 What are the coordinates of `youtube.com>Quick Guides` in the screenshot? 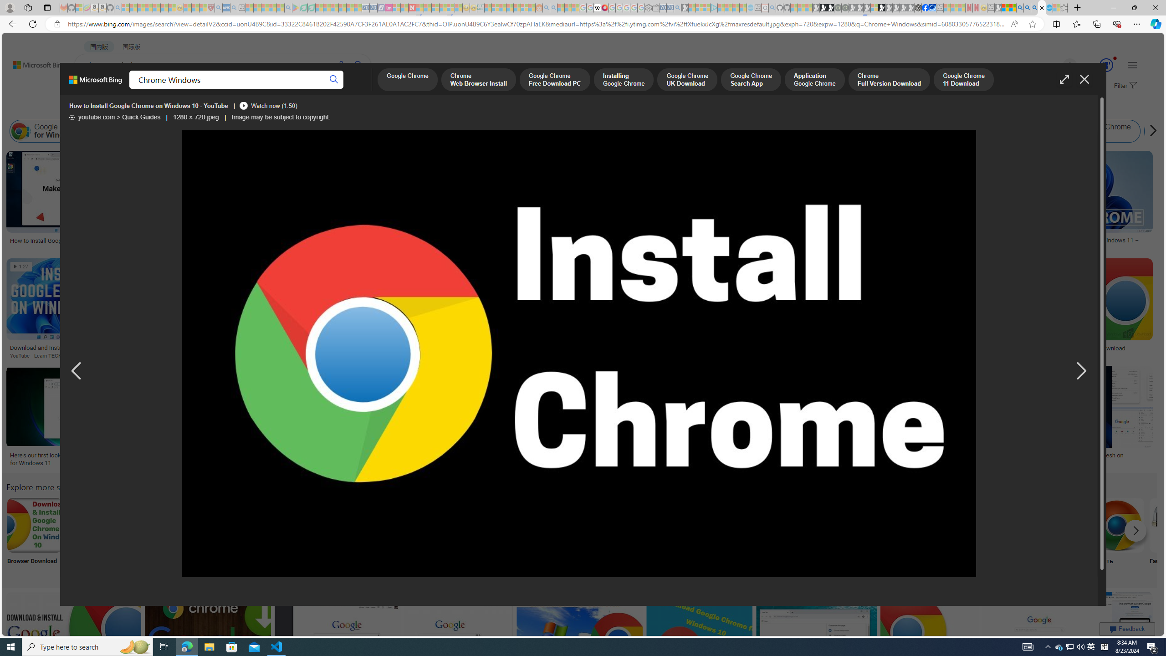 It's located at (115, 118).